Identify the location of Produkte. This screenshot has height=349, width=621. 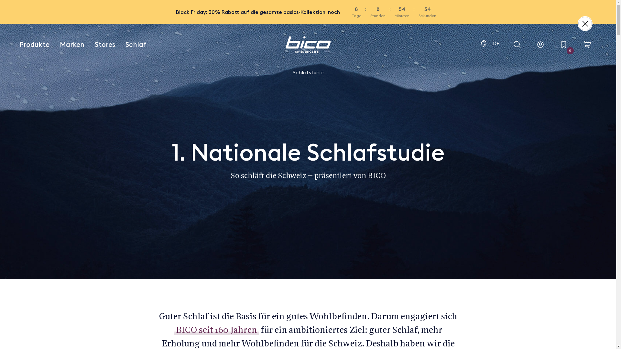
(37, 45).